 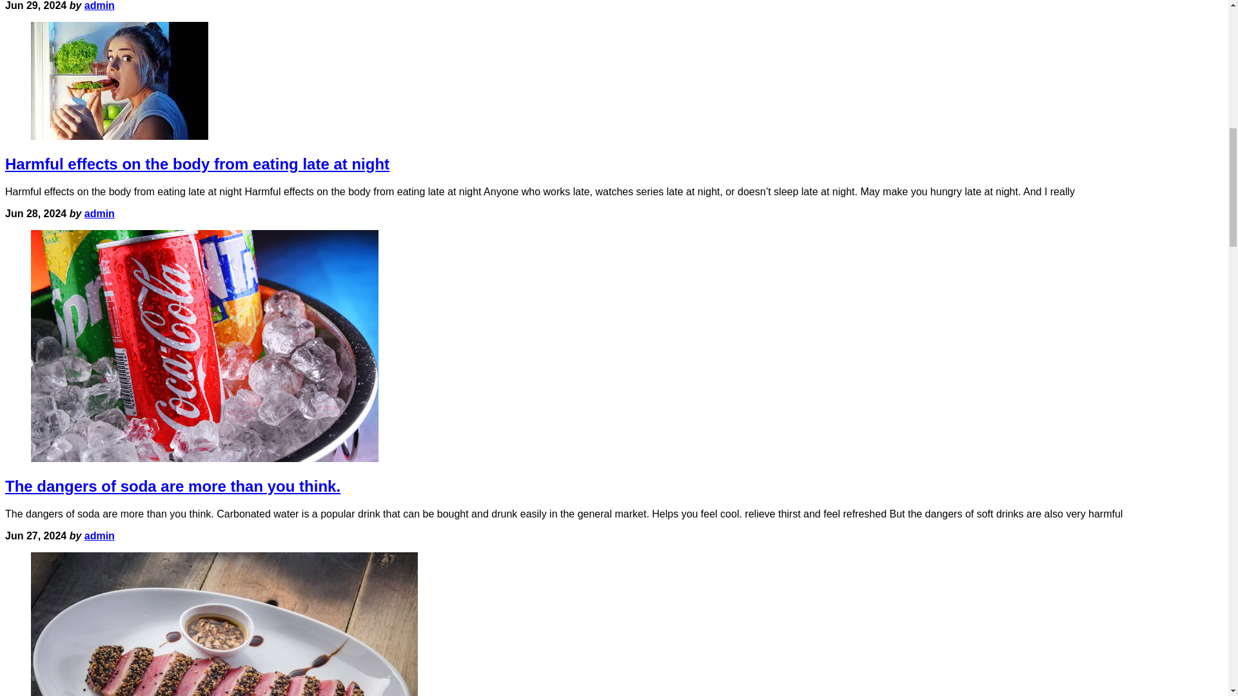 I want to click on admin, so click(x=99, y=536).